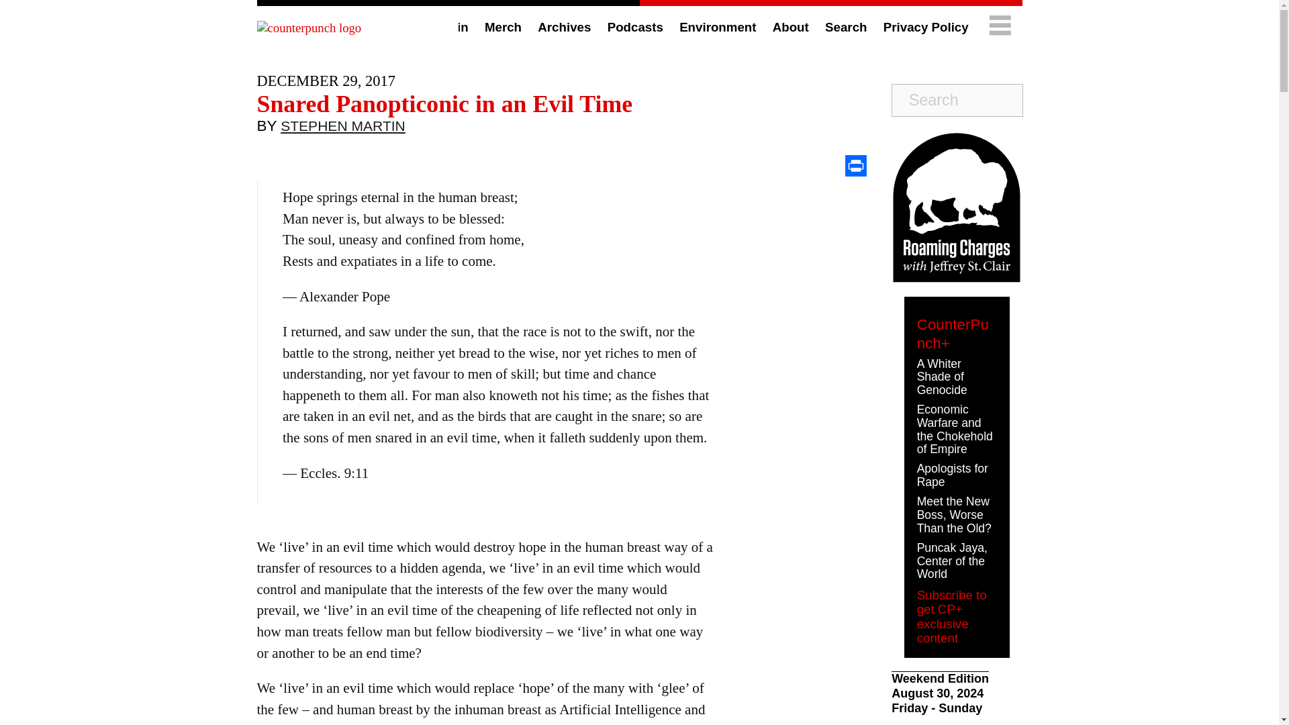  What do you see at coordinates (343, 129) in the screenshot?
I see `STEPHEN MARTIN` at bounding box center [343, 129].